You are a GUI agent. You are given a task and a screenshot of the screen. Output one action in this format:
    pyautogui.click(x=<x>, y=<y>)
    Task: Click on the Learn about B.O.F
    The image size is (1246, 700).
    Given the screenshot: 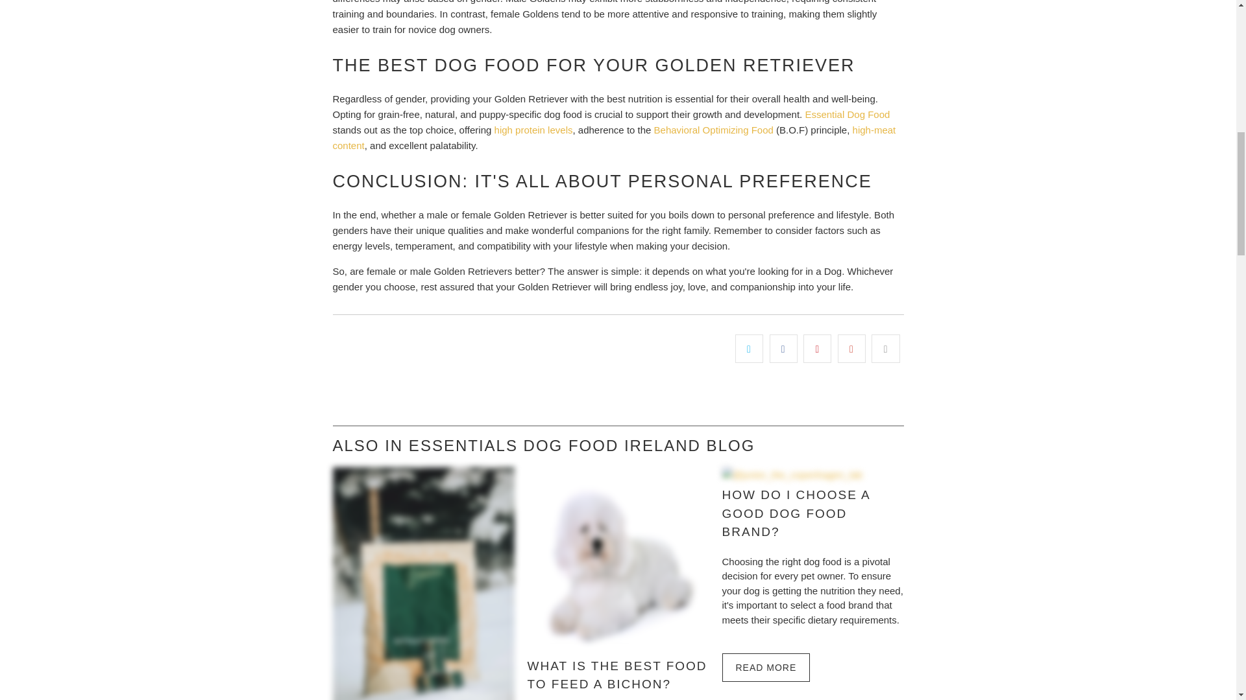 What is the action you would take?
    pyautogui.click(x=714, y=130)
    